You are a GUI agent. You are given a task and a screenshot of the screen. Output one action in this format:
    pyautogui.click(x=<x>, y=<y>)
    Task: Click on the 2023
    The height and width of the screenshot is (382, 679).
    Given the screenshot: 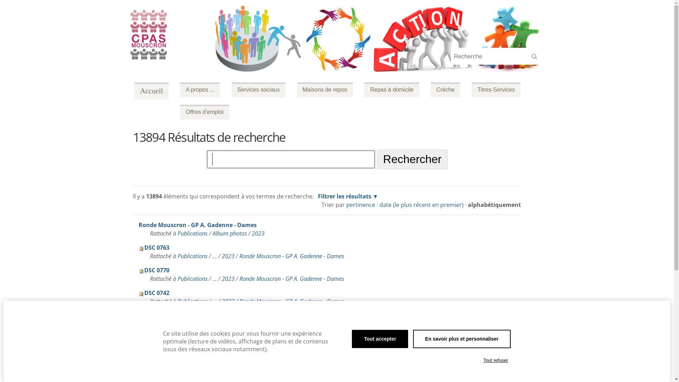 What is the action you would take?
    pyautogui.click(x=228, y=324)
    